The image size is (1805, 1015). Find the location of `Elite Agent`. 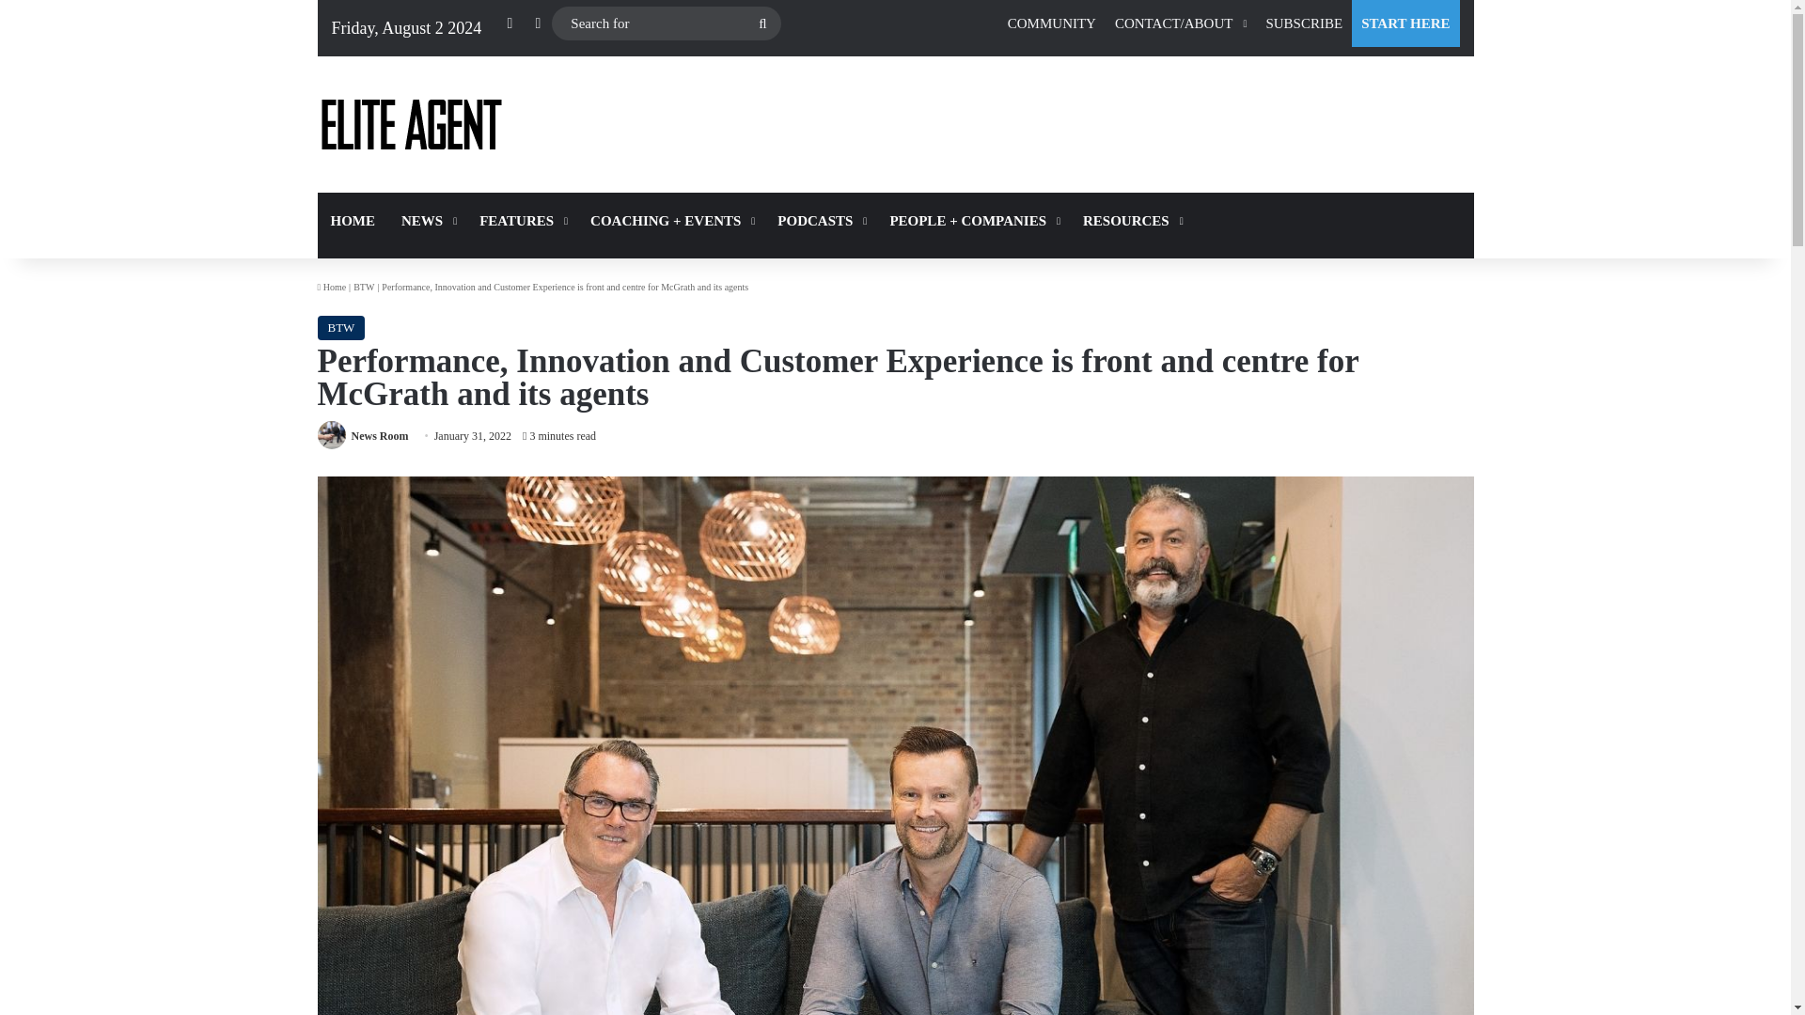

Elite Agent is located at coordinates (411, 124).